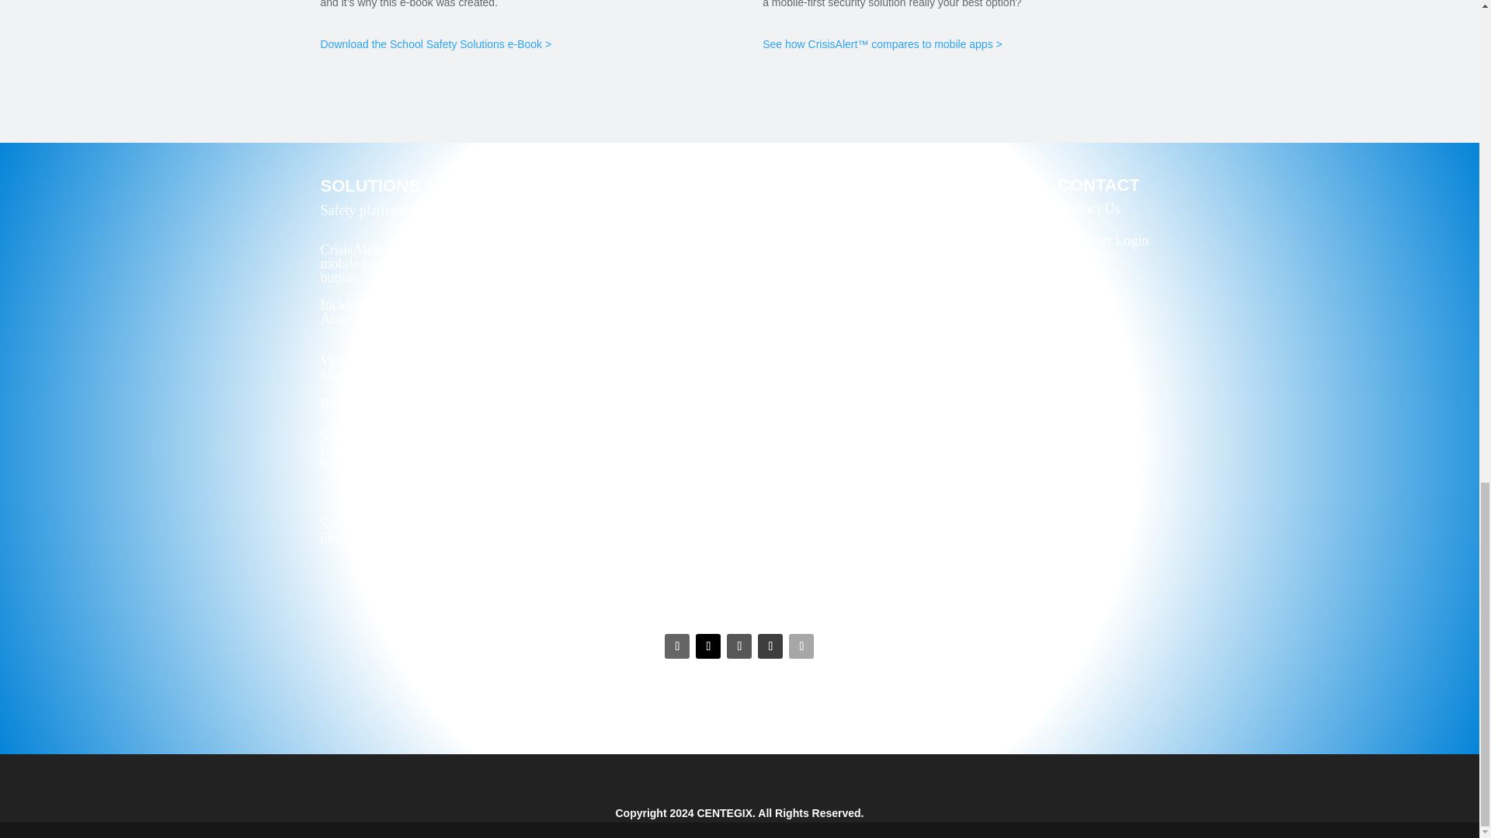 The image size is (1491, 838). What do you see at coordinates (677, 646) in the screenshot?
I see `Follow on LinkedIn` at bounding box center [677, 646].